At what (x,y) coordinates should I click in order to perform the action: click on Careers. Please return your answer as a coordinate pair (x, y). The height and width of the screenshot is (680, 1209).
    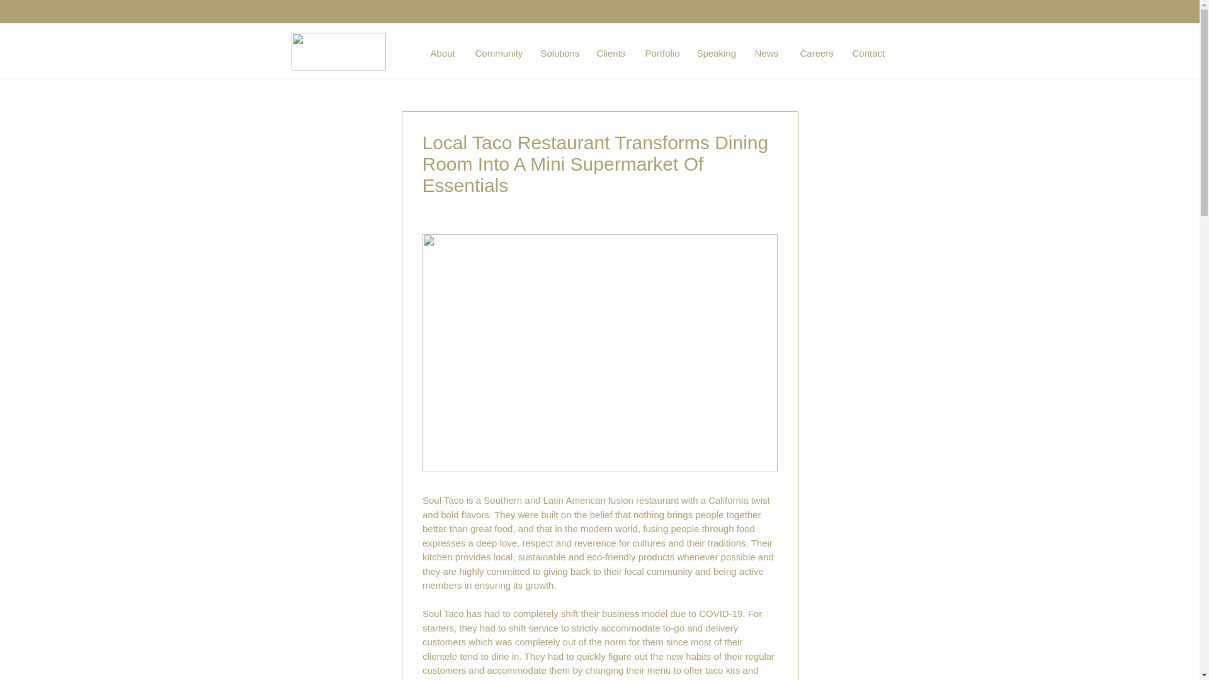
    Looking at the image, I should click on (824, 53).